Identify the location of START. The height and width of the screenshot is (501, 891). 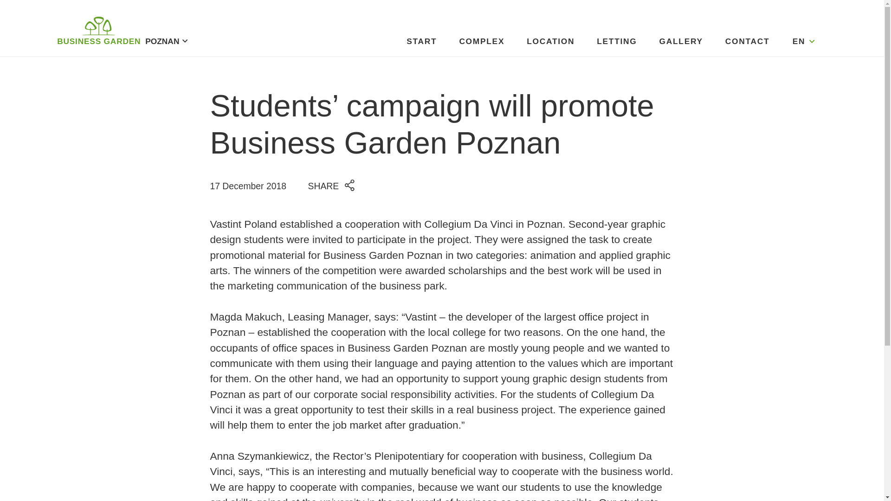
(421, 41).